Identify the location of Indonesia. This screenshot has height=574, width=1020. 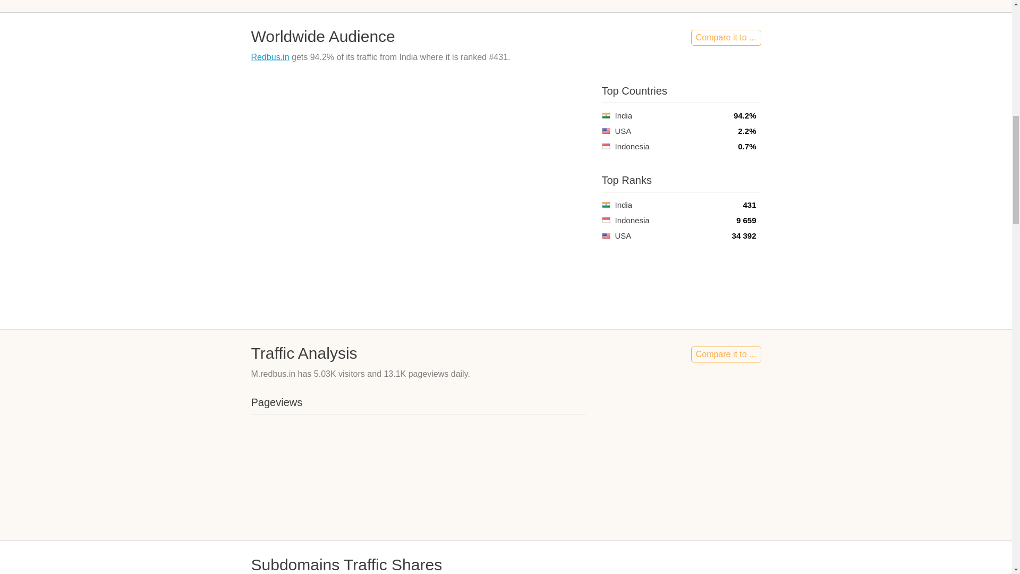
(606, 146).